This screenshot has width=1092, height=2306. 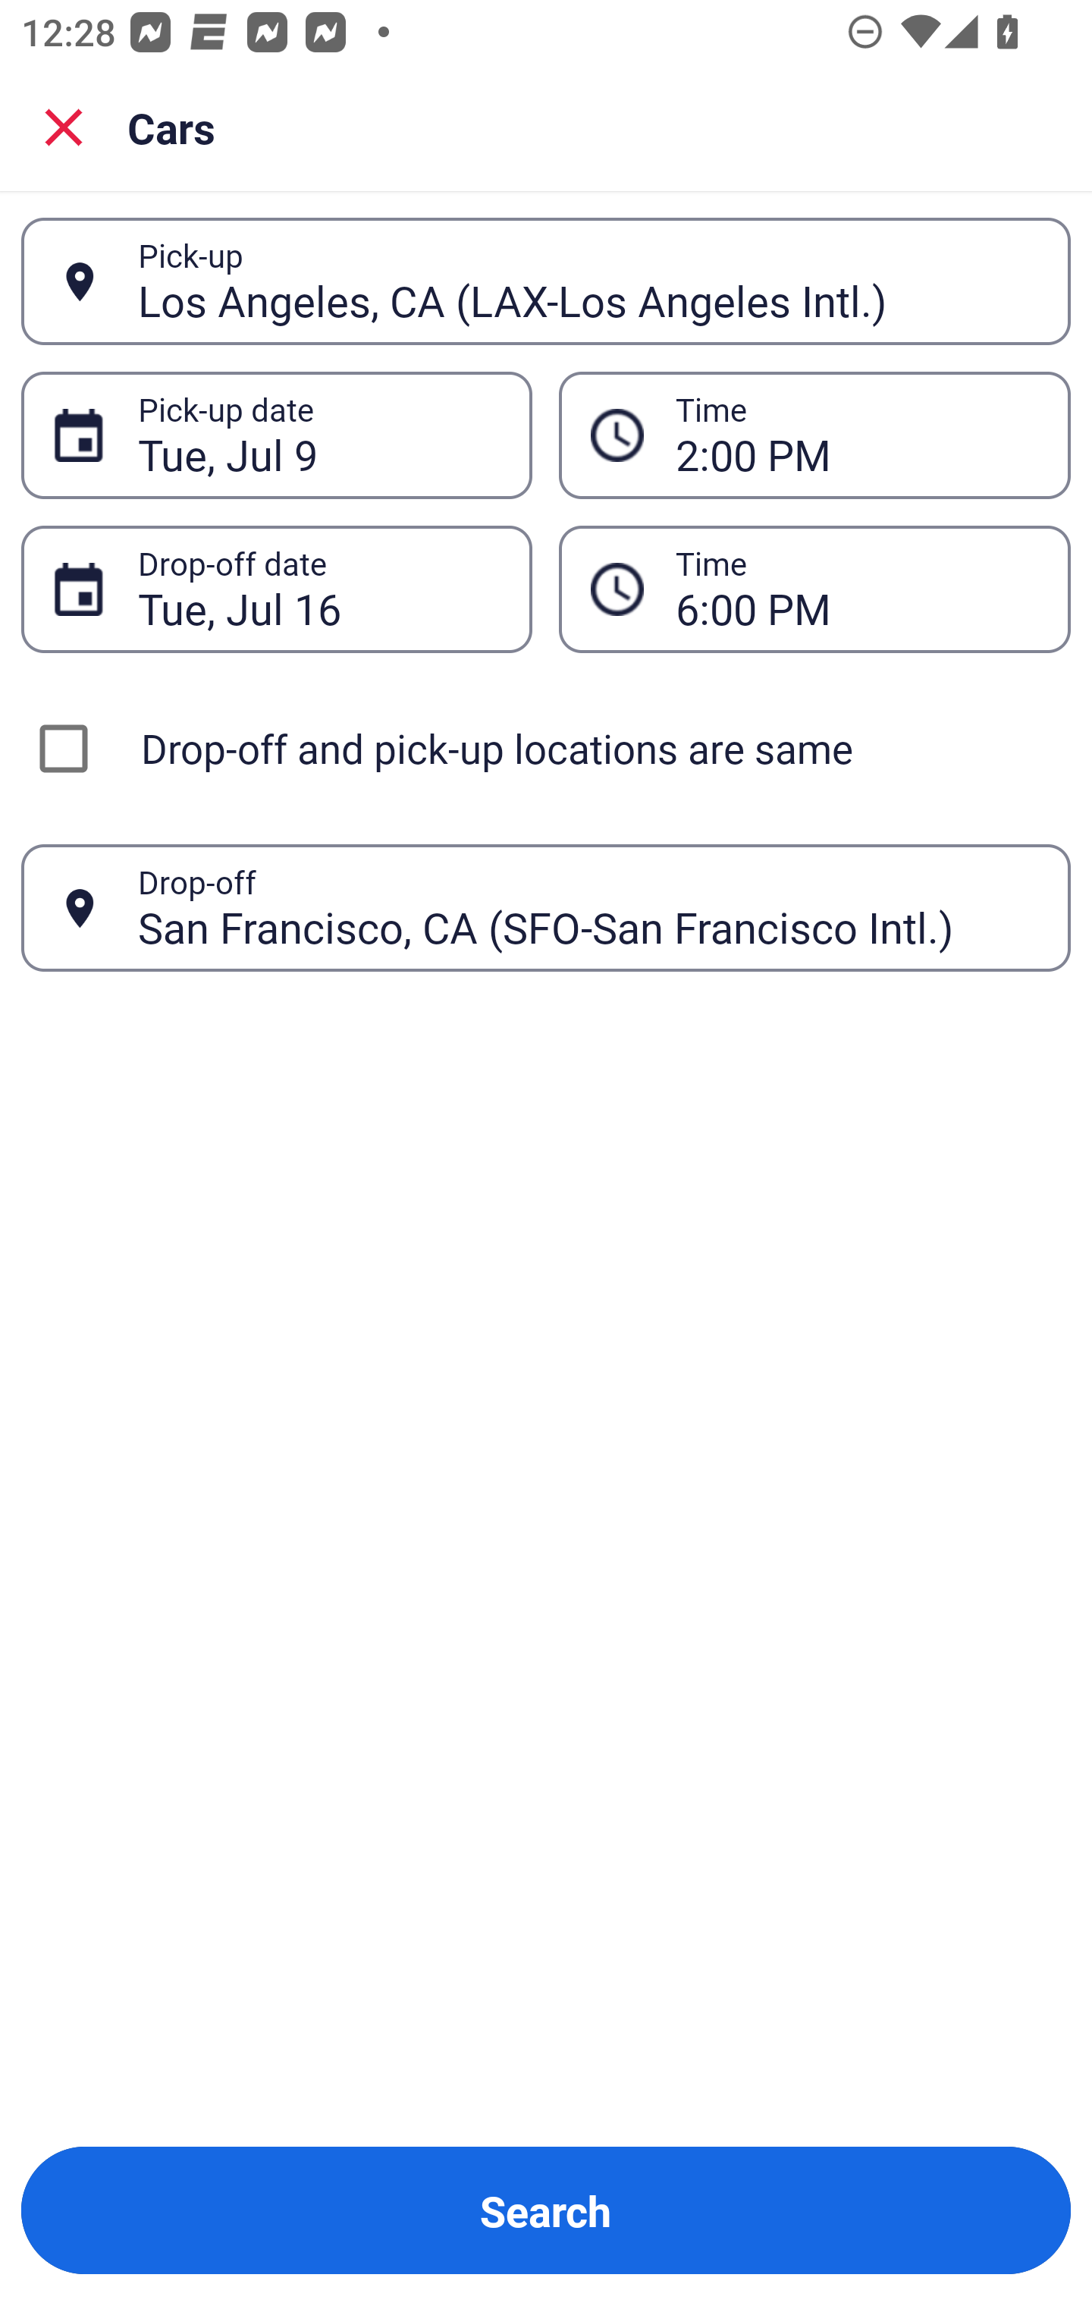 I want to click on Search Button Search, so click(x=546, y=2210).